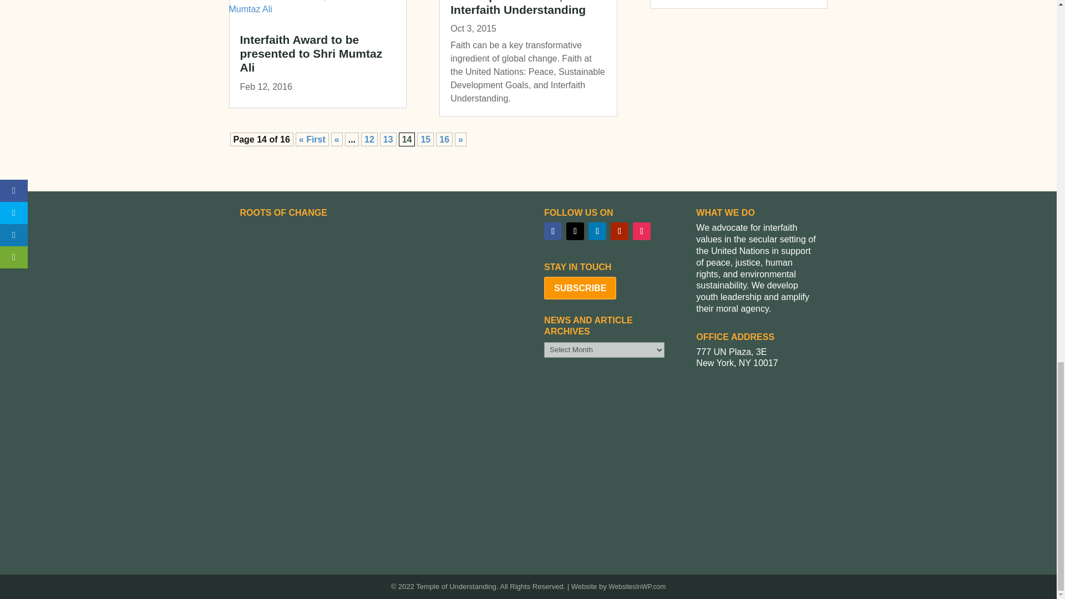 Image resolution: width=1065 pixels, height=599 pixels. What do you see at coordinates (425, 139) in the screenshot?
I see `Page 15` at bounding box center [425, 139].